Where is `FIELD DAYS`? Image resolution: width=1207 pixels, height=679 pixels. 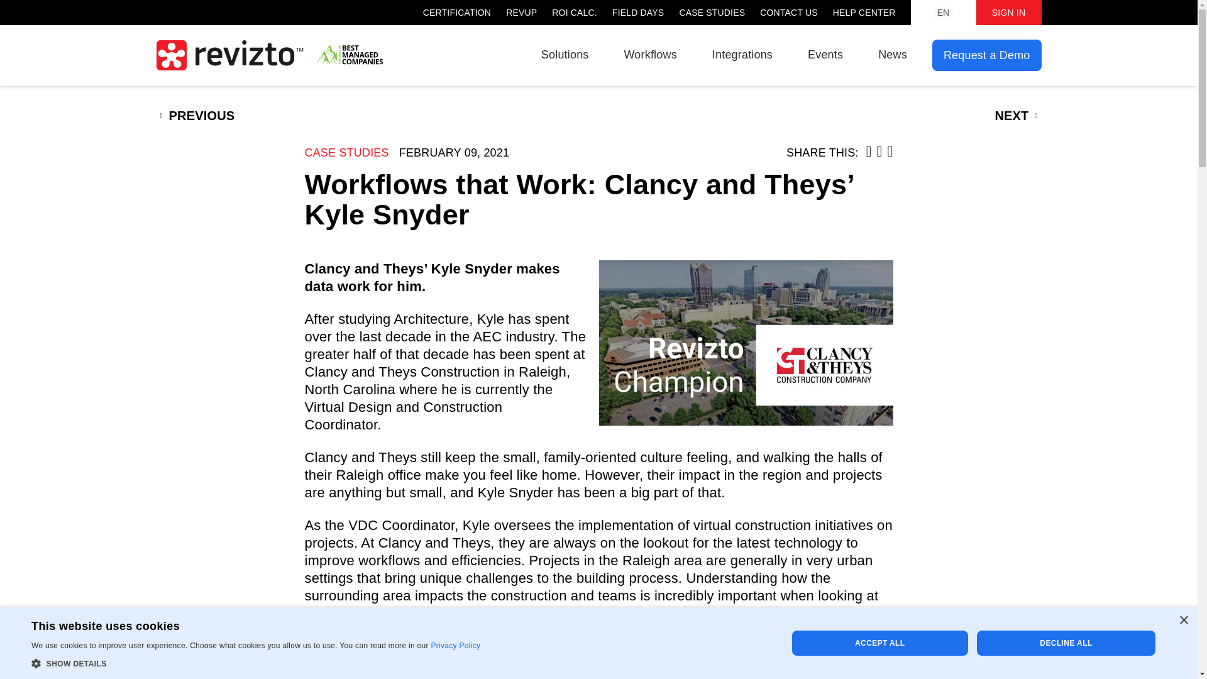
FIELD DAYS is located at coordinates (637, 13).